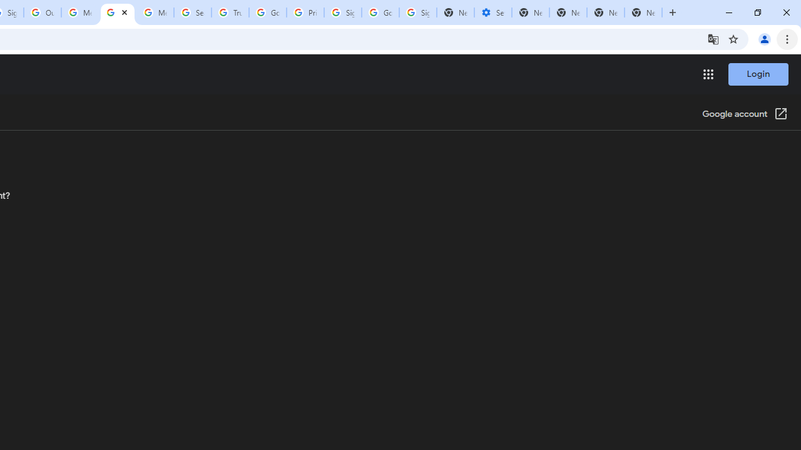  Describe the element at coordinates (380, 12) in the screenshot. I see `Google Cybersecurity Innovations - Google Safety Center` at that location.